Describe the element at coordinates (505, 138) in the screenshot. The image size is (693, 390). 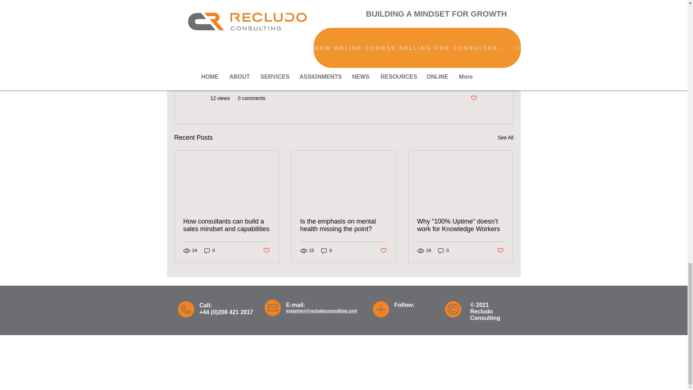
I see `See All` at that location.